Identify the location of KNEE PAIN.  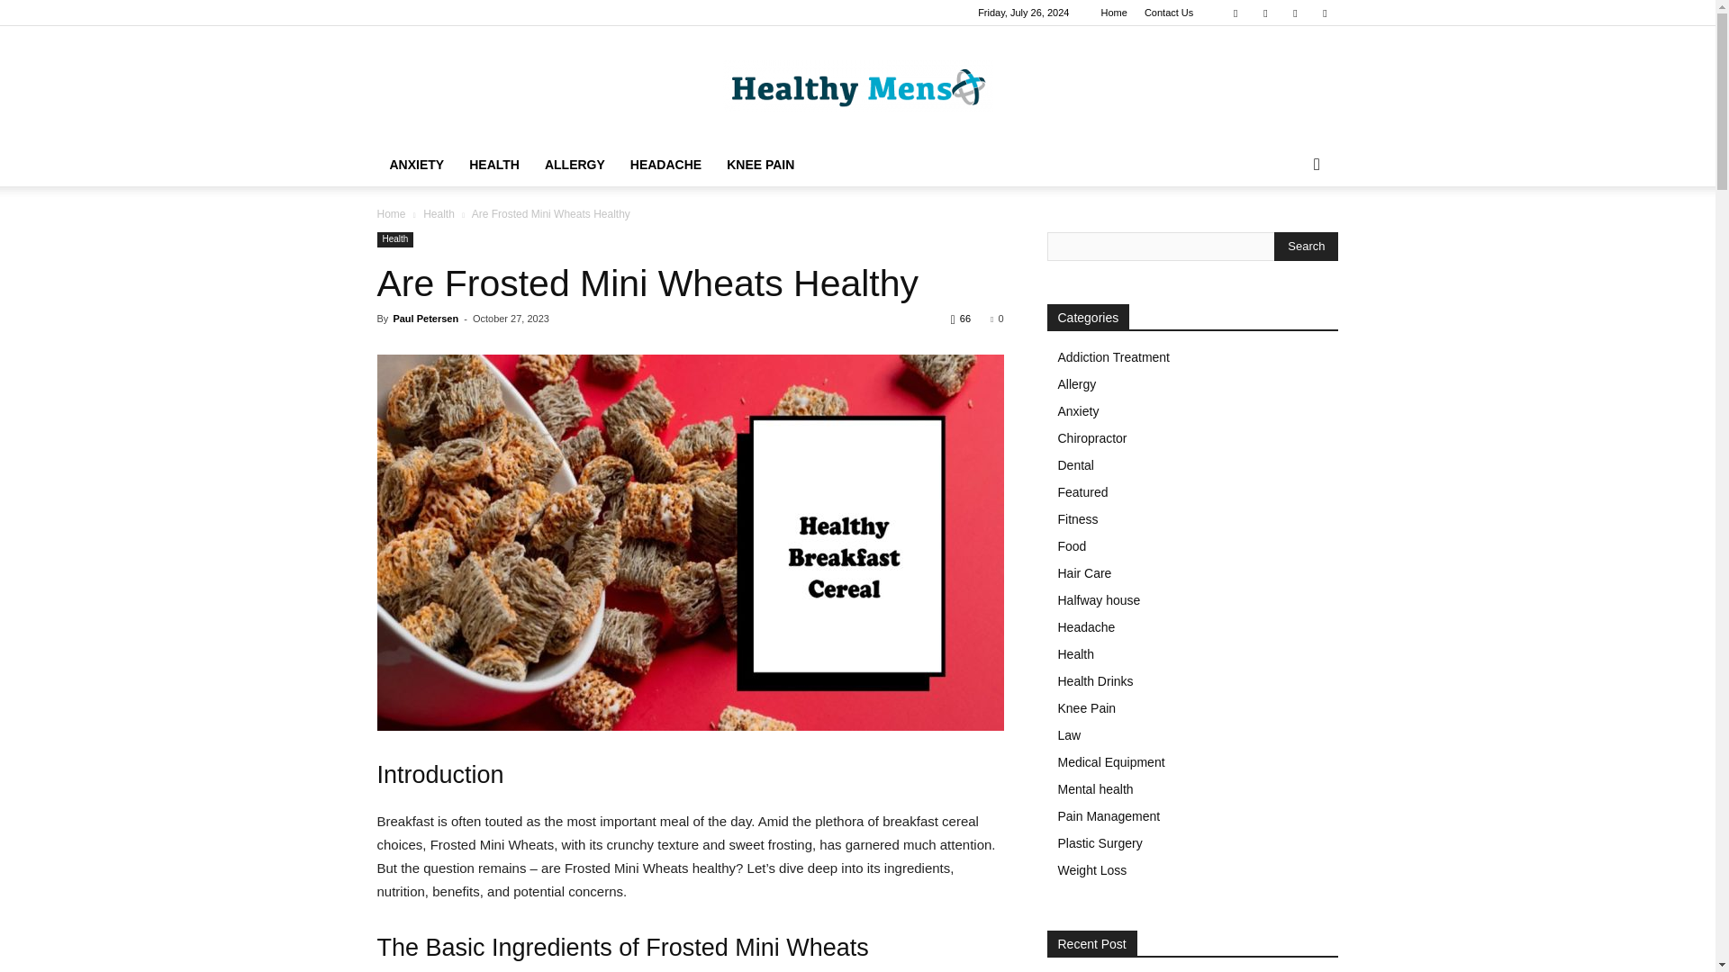
(760, 164).